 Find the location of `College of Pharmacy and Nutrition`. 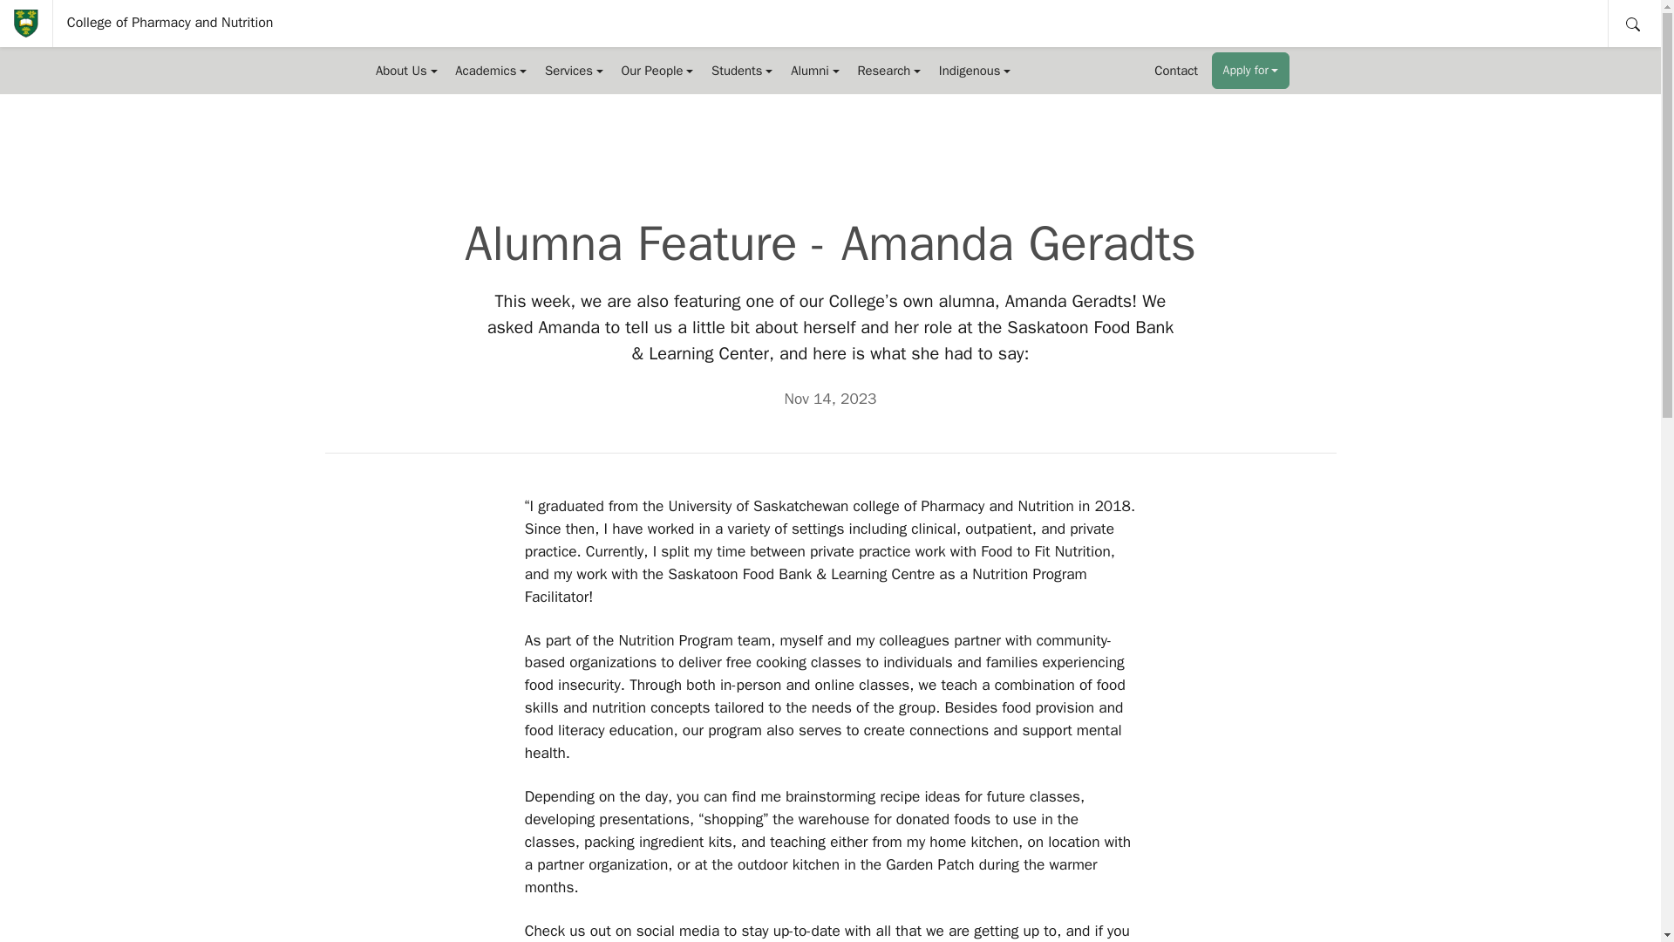

College of Pharmacy and Nutrition is located at coordinates (171, 23).